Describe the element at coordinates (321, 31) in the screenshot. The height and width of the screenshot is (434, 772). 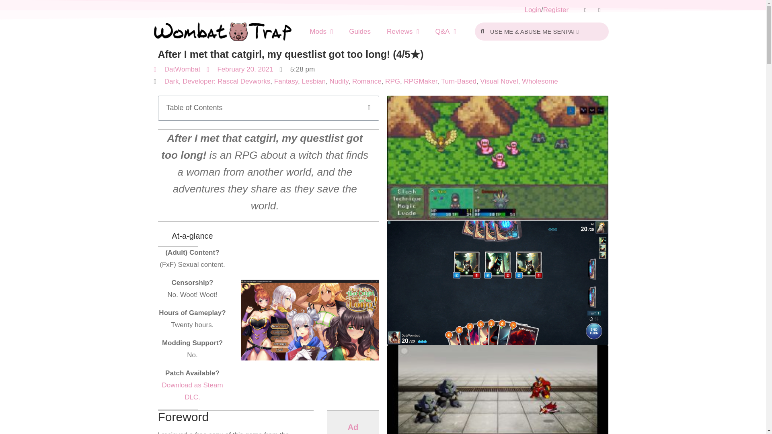
I see `Mods` at that location.